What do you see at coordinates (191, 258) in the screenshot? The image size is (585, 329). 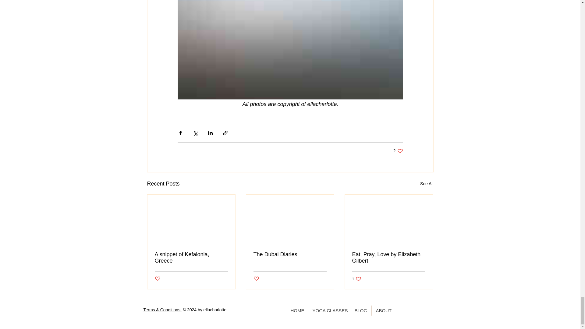 I see `A snippet of Kefalonia, Greece` at bounding box center [191, 258].